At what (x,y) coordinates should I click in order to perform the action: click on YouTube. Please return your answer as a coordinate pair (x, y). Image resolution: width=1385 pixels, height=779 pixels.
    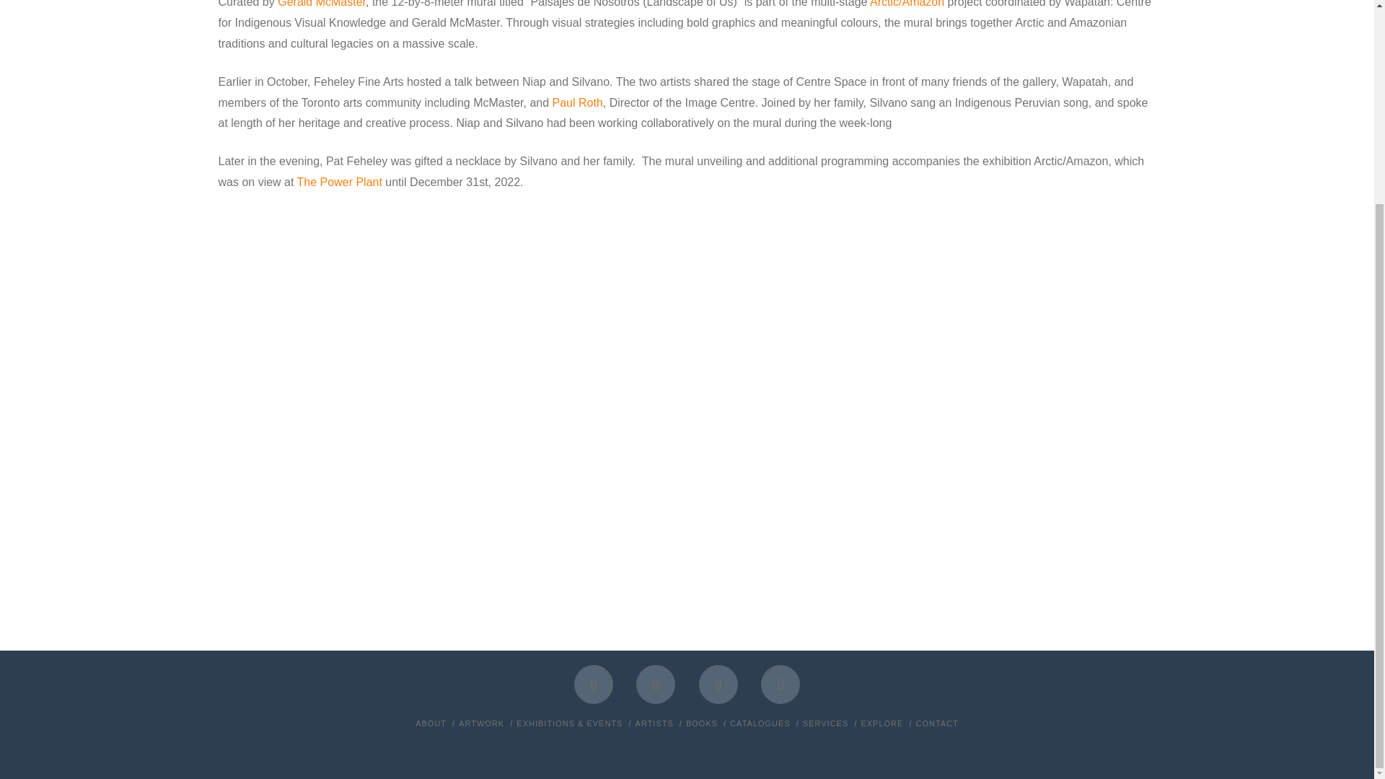
    Looking at the image, I should click on (718, 685).